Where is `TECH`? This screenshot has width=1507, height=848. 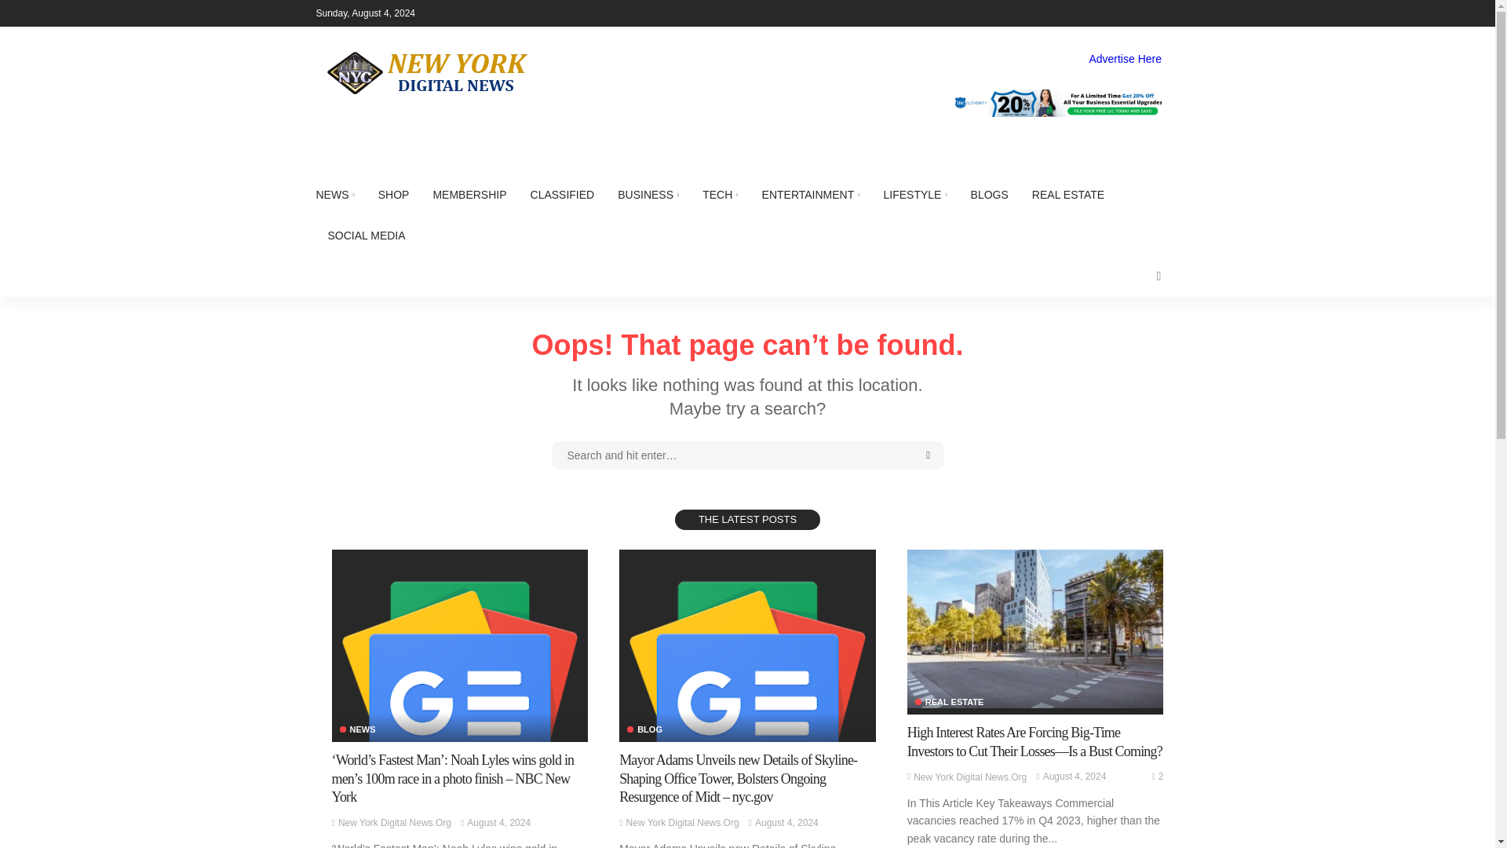 TECH is located at coordinates (719, 195).